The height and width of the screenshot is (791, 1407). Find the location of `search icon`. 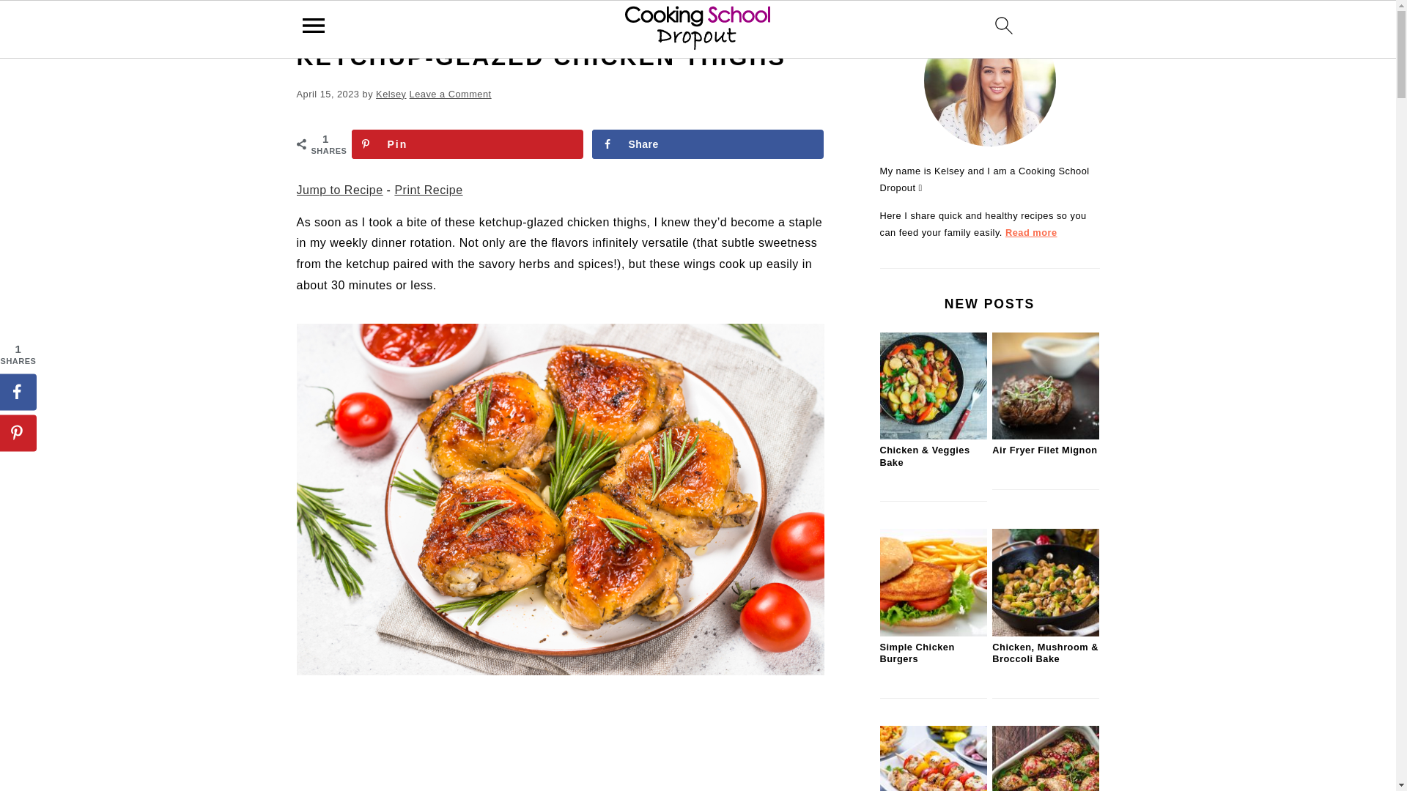

search icon is located at coordinates (1004, 25).